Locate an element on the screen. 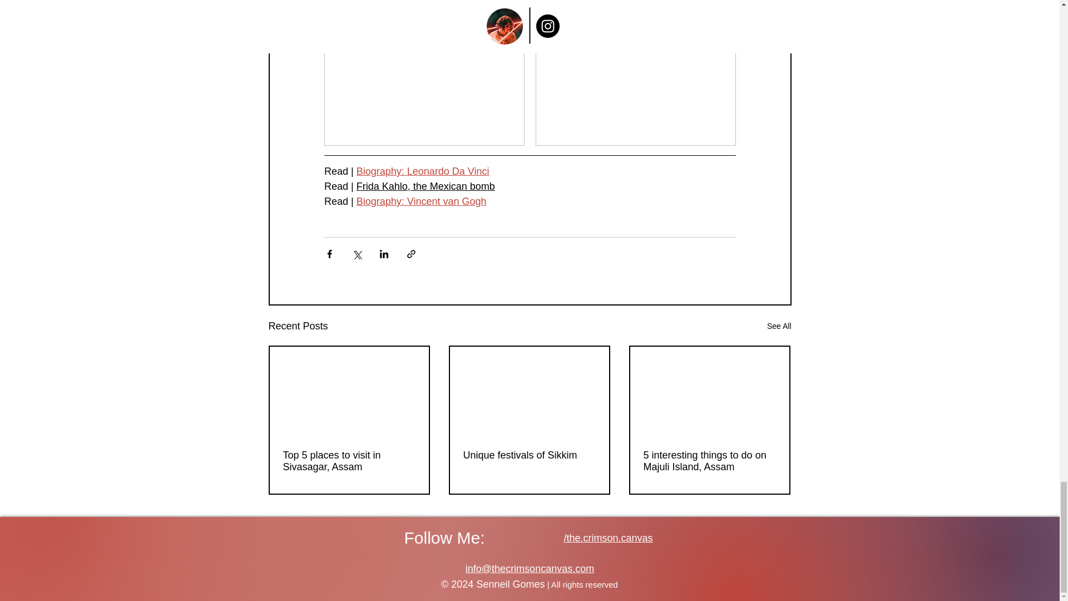 The image size is (1068, 601). See All is located at coordinates (779, 326).